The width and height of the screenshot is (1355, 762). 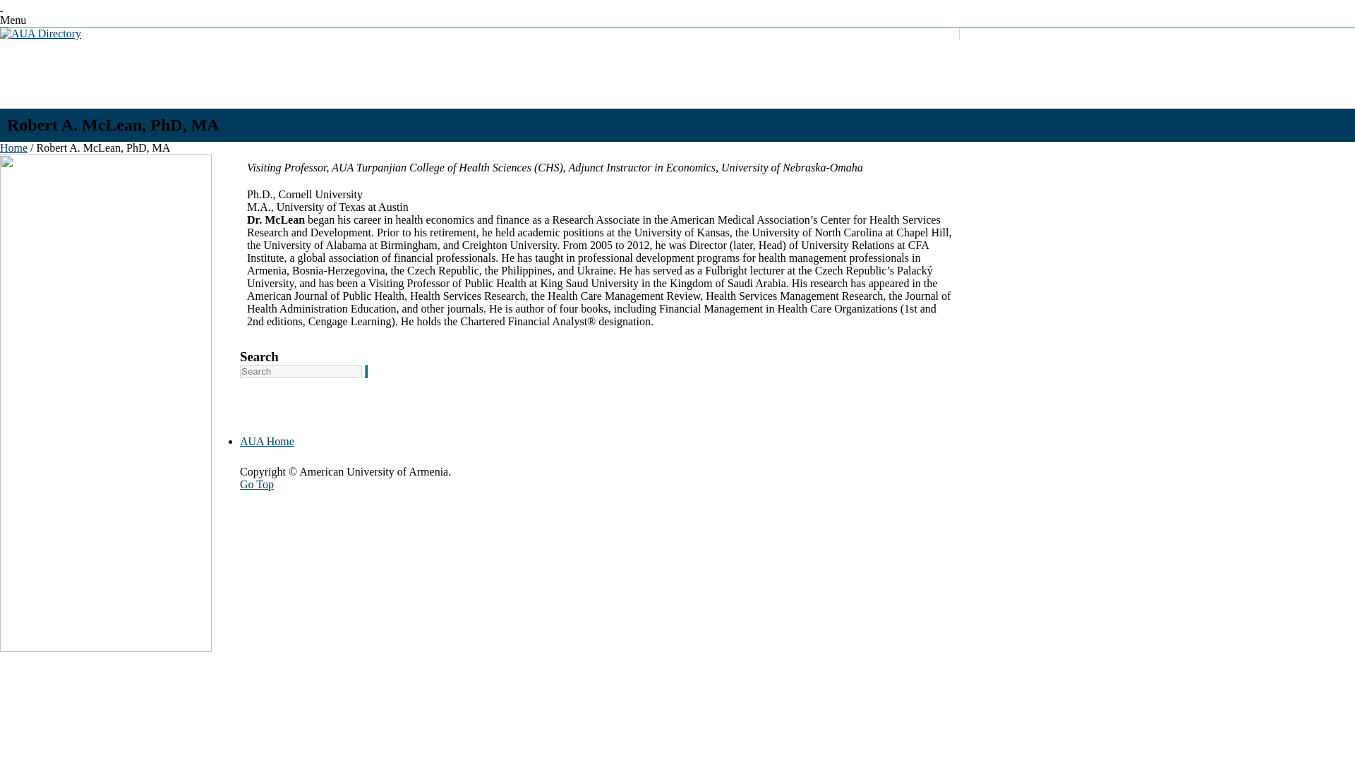 What do you see at coordinates (267, 440) in the screenshot?
I see `AUA Home` at bounding box center [267, 440].